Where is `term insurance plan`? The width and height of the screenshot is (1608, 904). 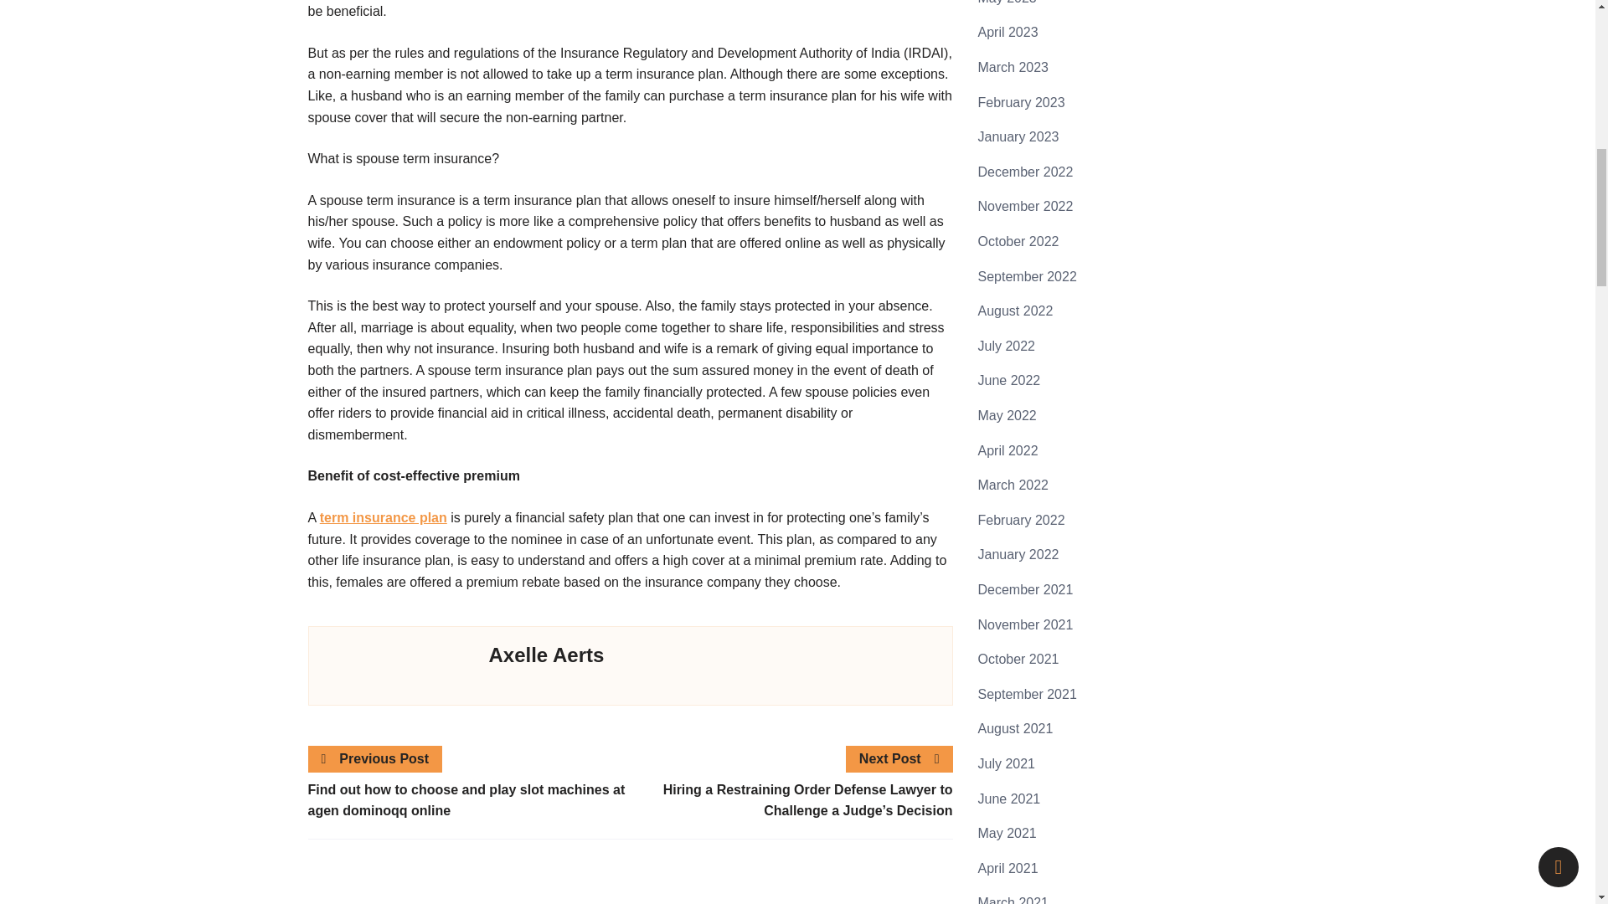 term insurance plan is located at coordinates (384, 517).